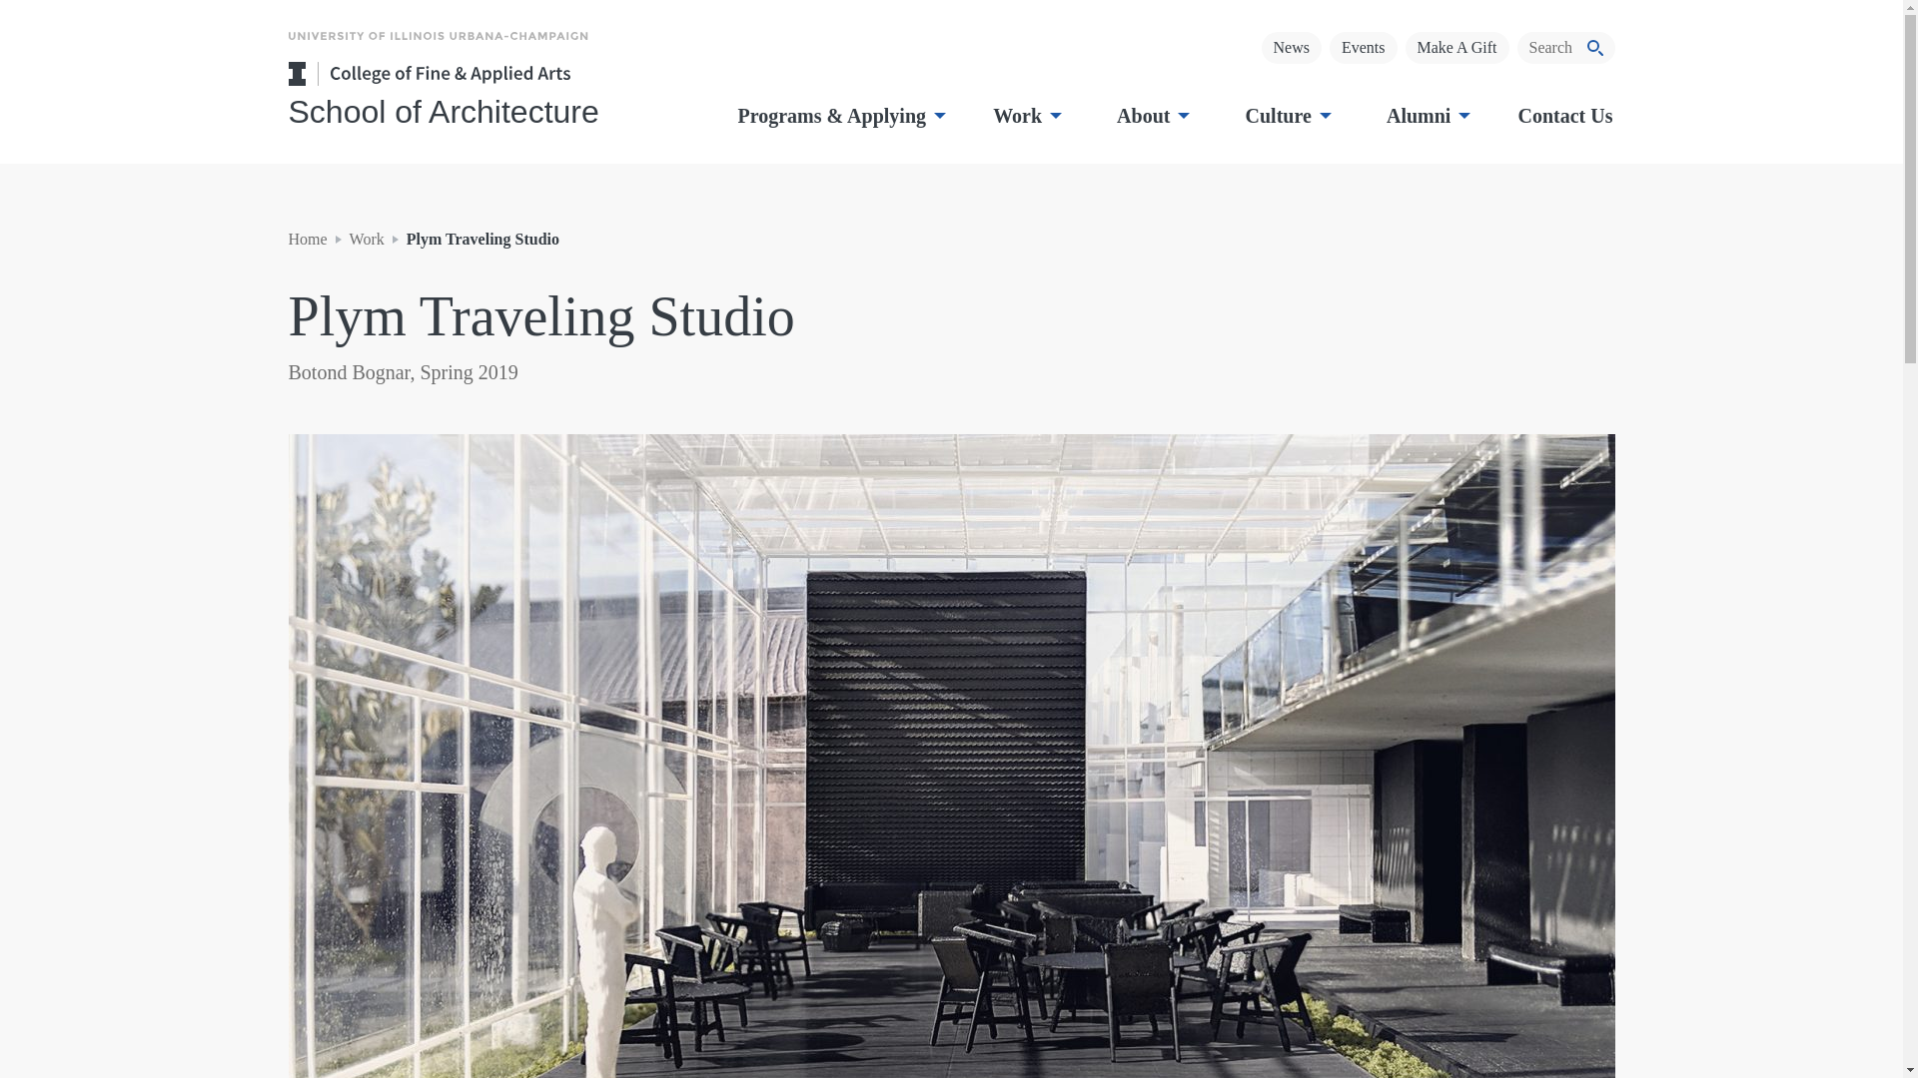 Image resolution: width=1918 pixels, height=1078 pixels. What do you see at coordinates (487, 111) in the screenshot?
I see `School of Architecture` at bounding box center [487, 111].